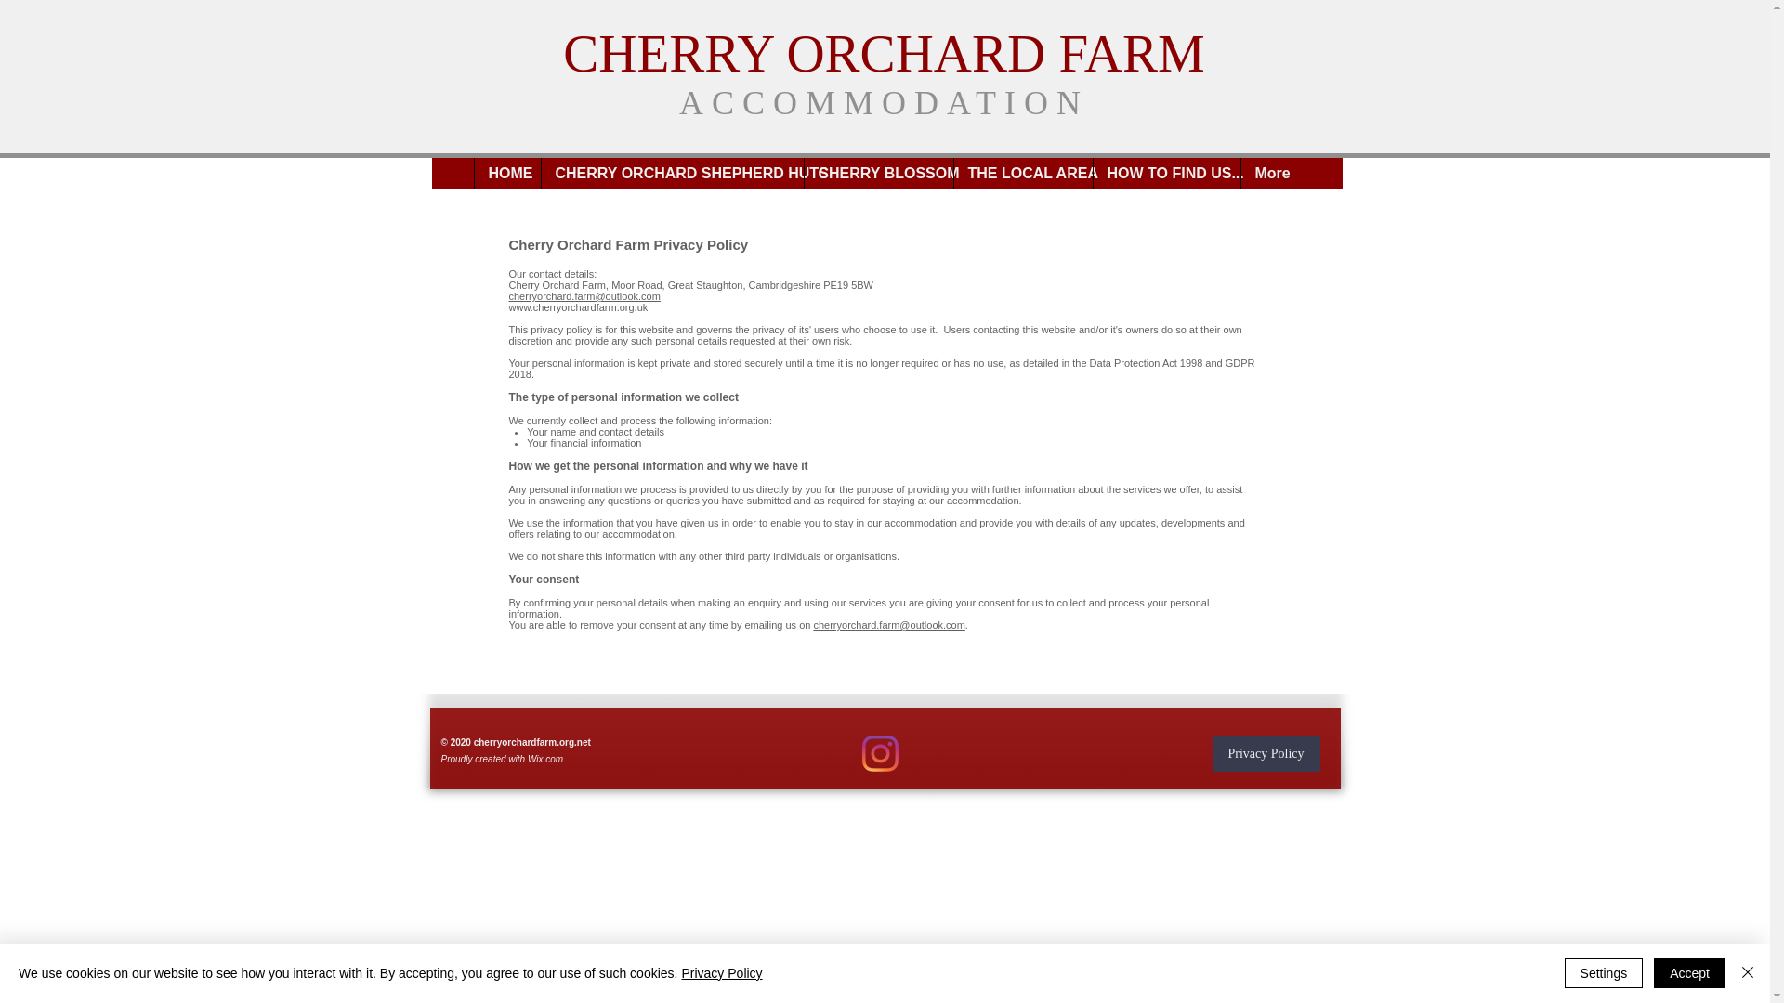  Describe the element at coordinates (885, 52) in the screenshot. I see `CHERRY ORCHARD FARM` at that location.